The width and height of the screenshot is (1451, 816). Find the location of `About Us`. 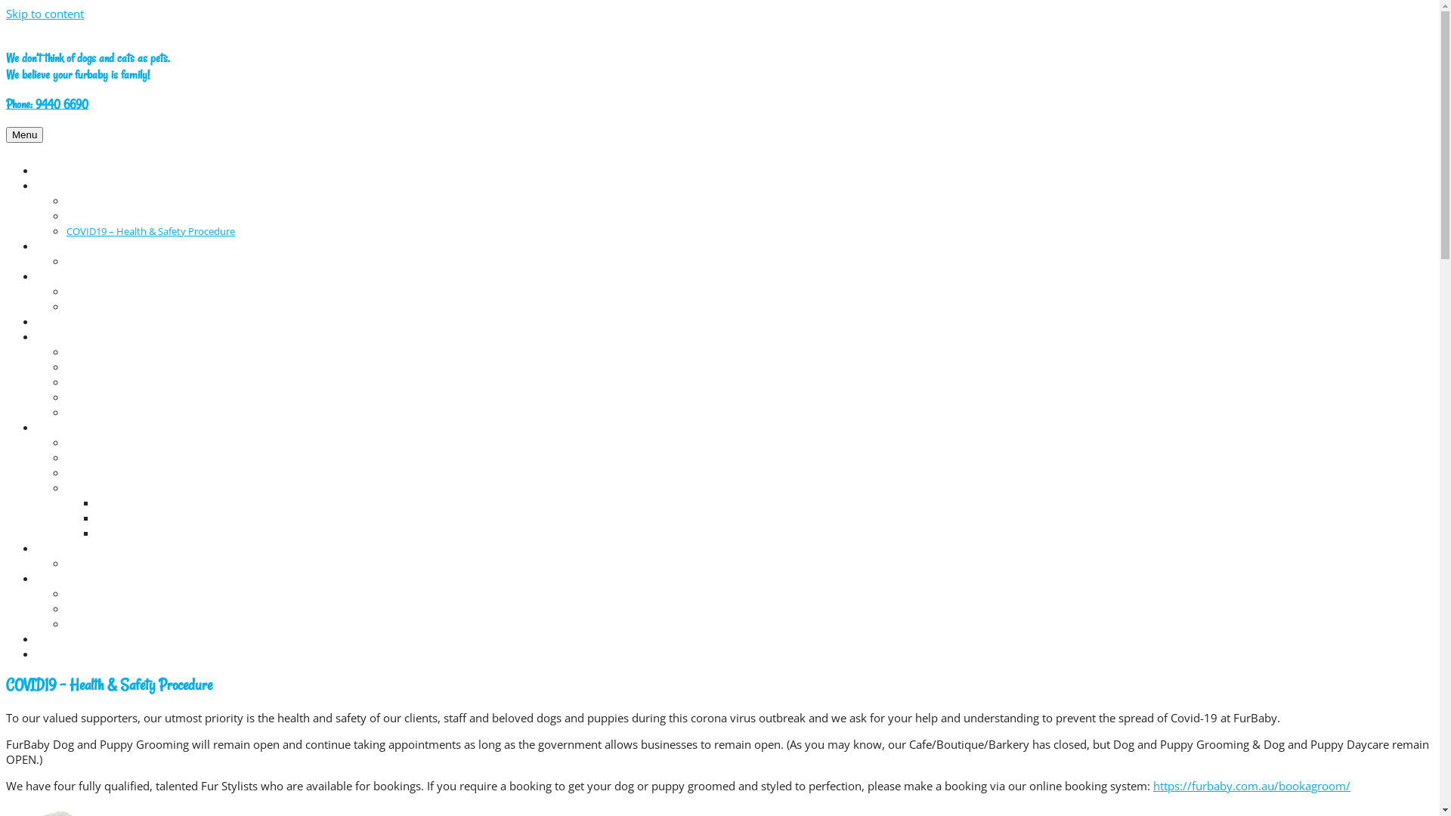

About Us is located at coordinates (57, 428).